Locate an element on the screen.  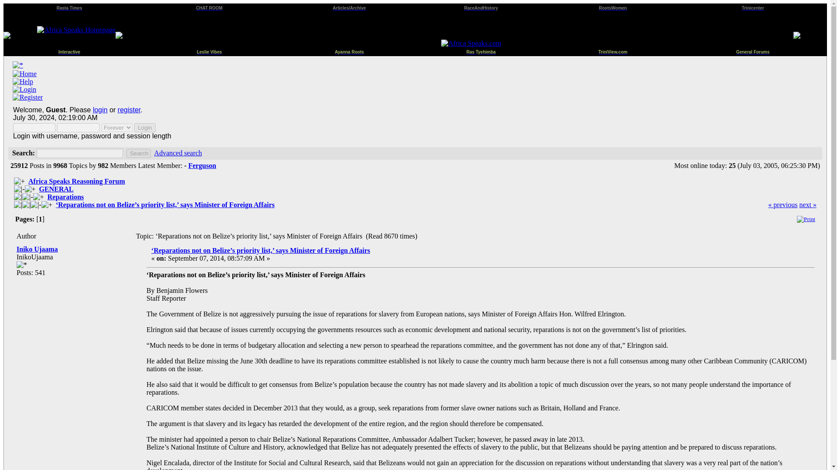
Trinicenter is located at coordinates (752, 7).